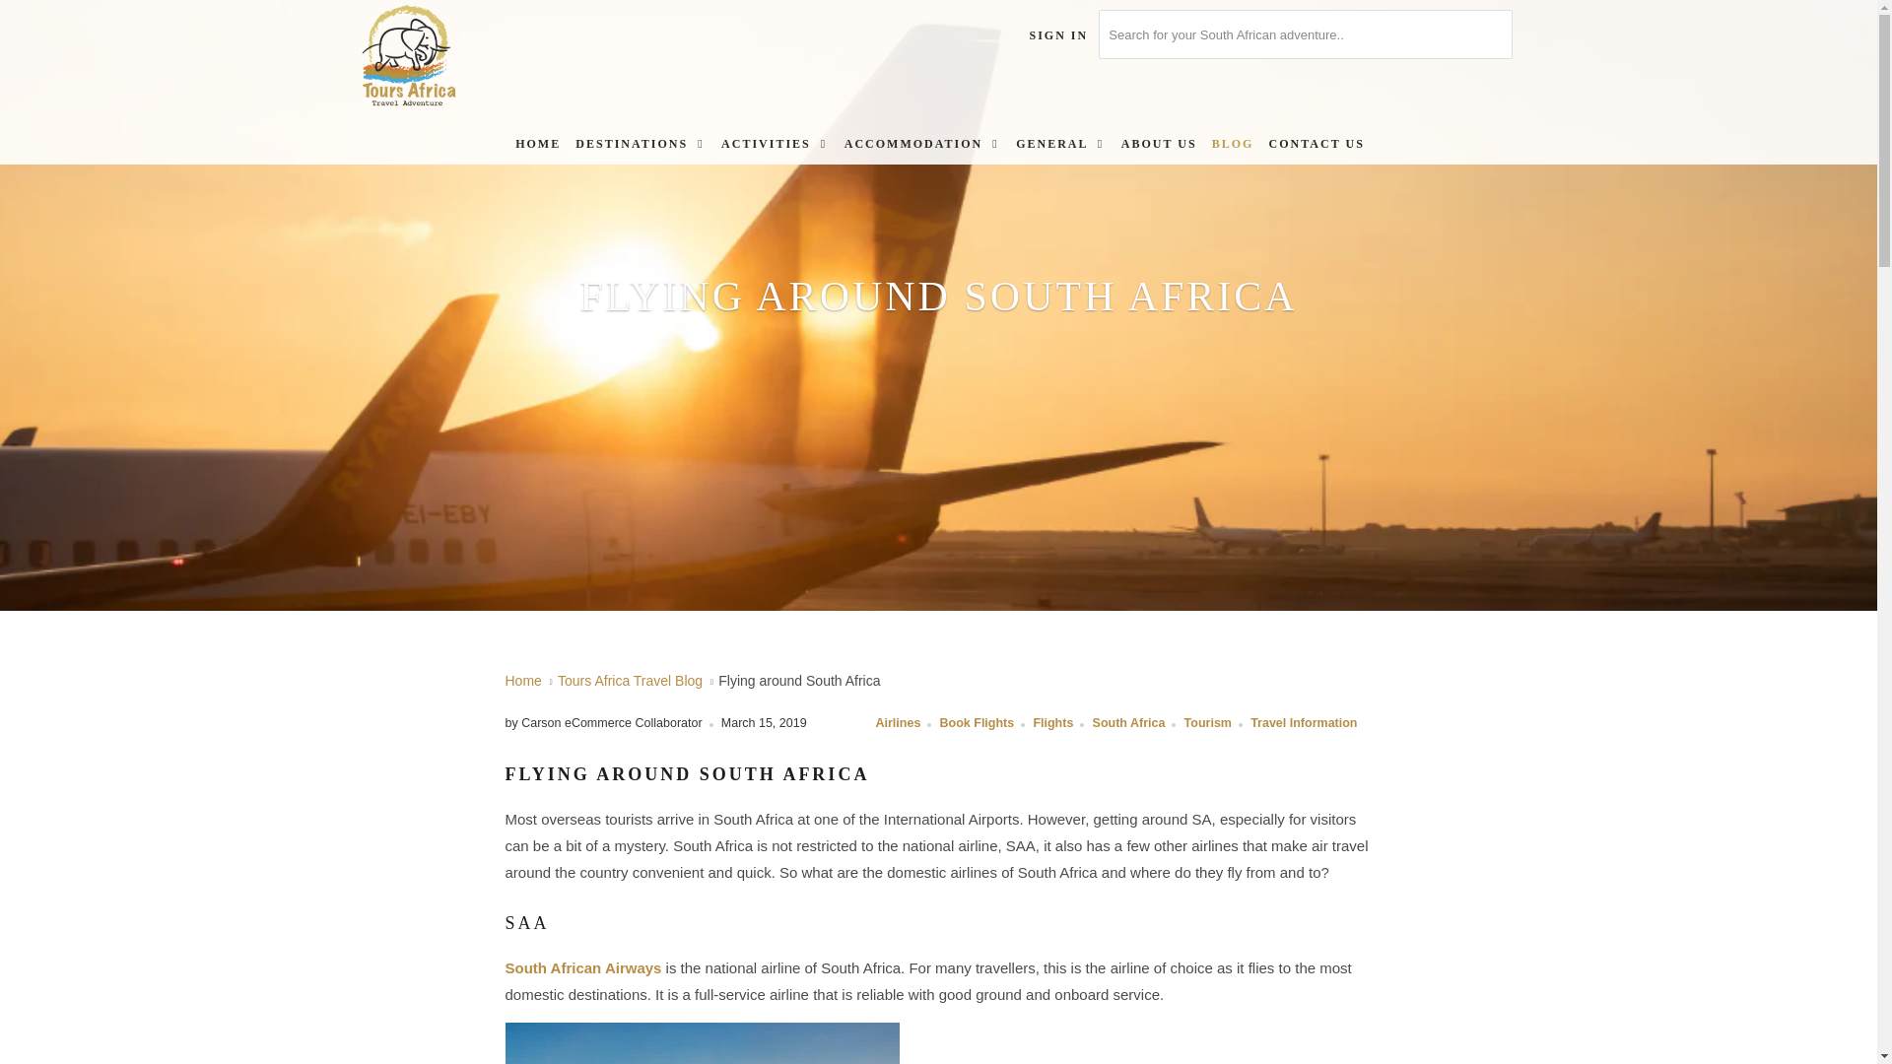 The height and width of the screenshot is (1064, 1892). What do you see at coordinates (630, 680) in the screenshot?
I see `Tours Africa Travel Blog` at bounding box center [630, 680].